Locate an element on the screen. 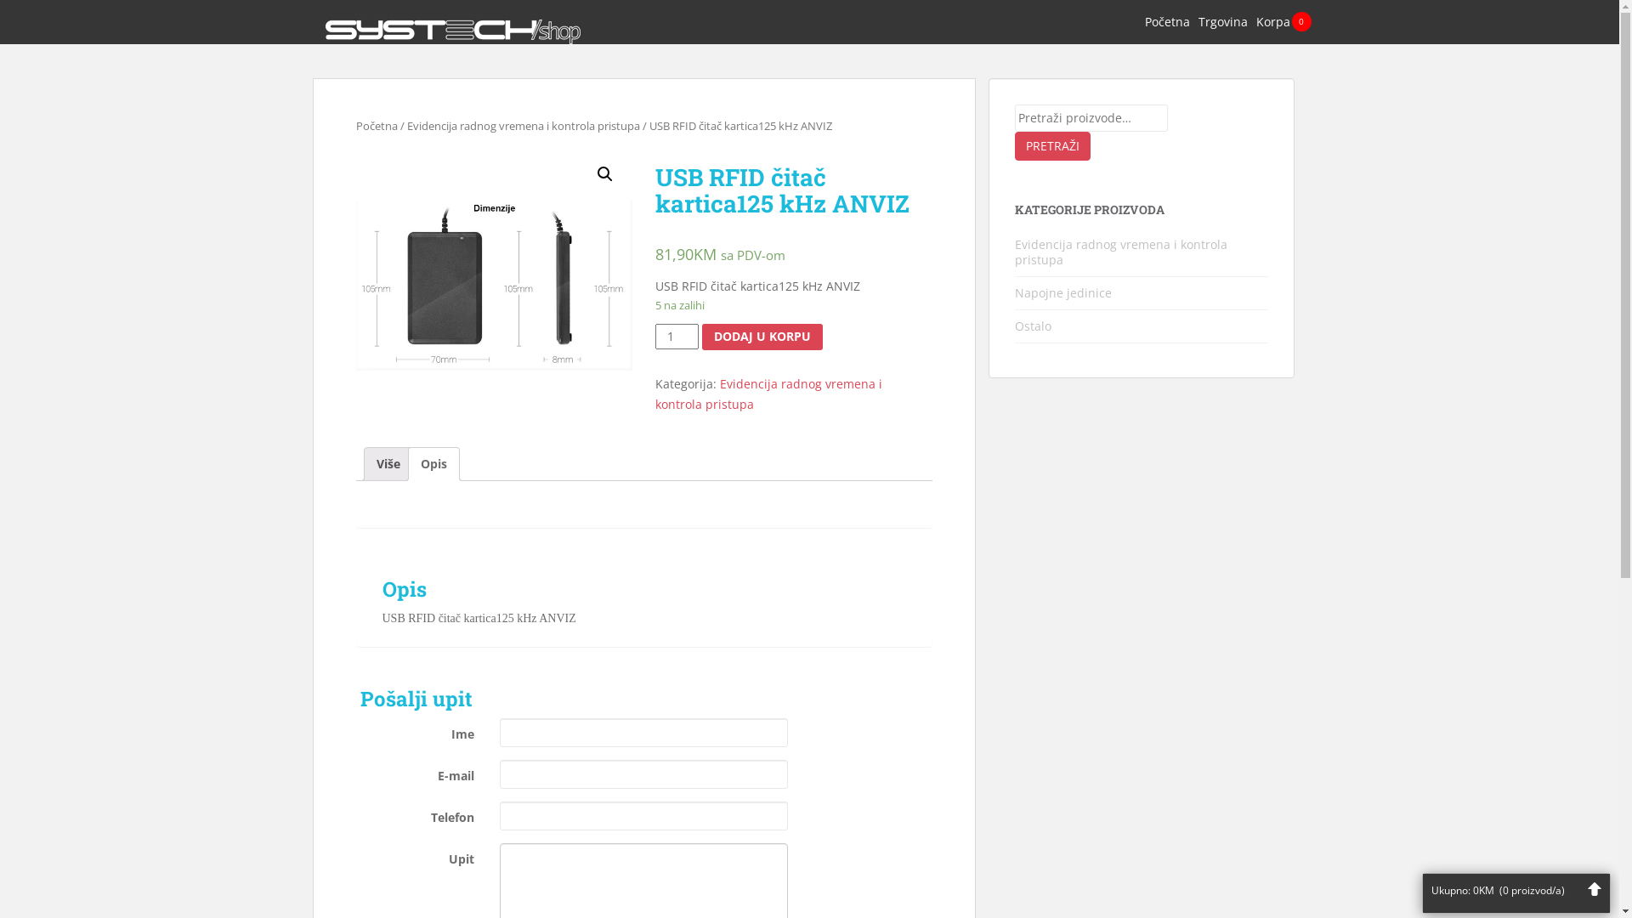  Ostalo is located at coordinates (1034, 326).